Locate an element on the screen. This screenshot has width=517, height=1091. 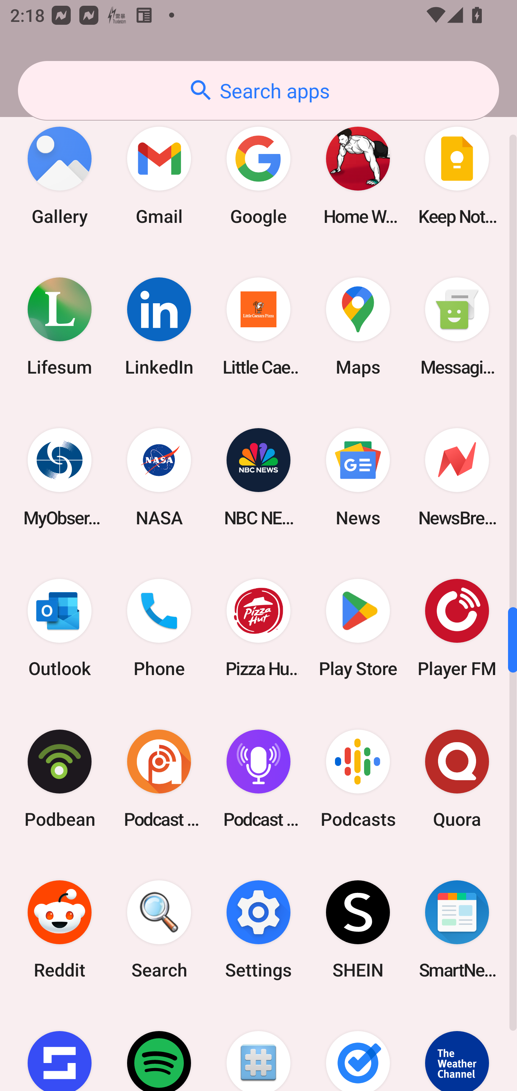
NewsBreak is located at coordinates (457, 477).